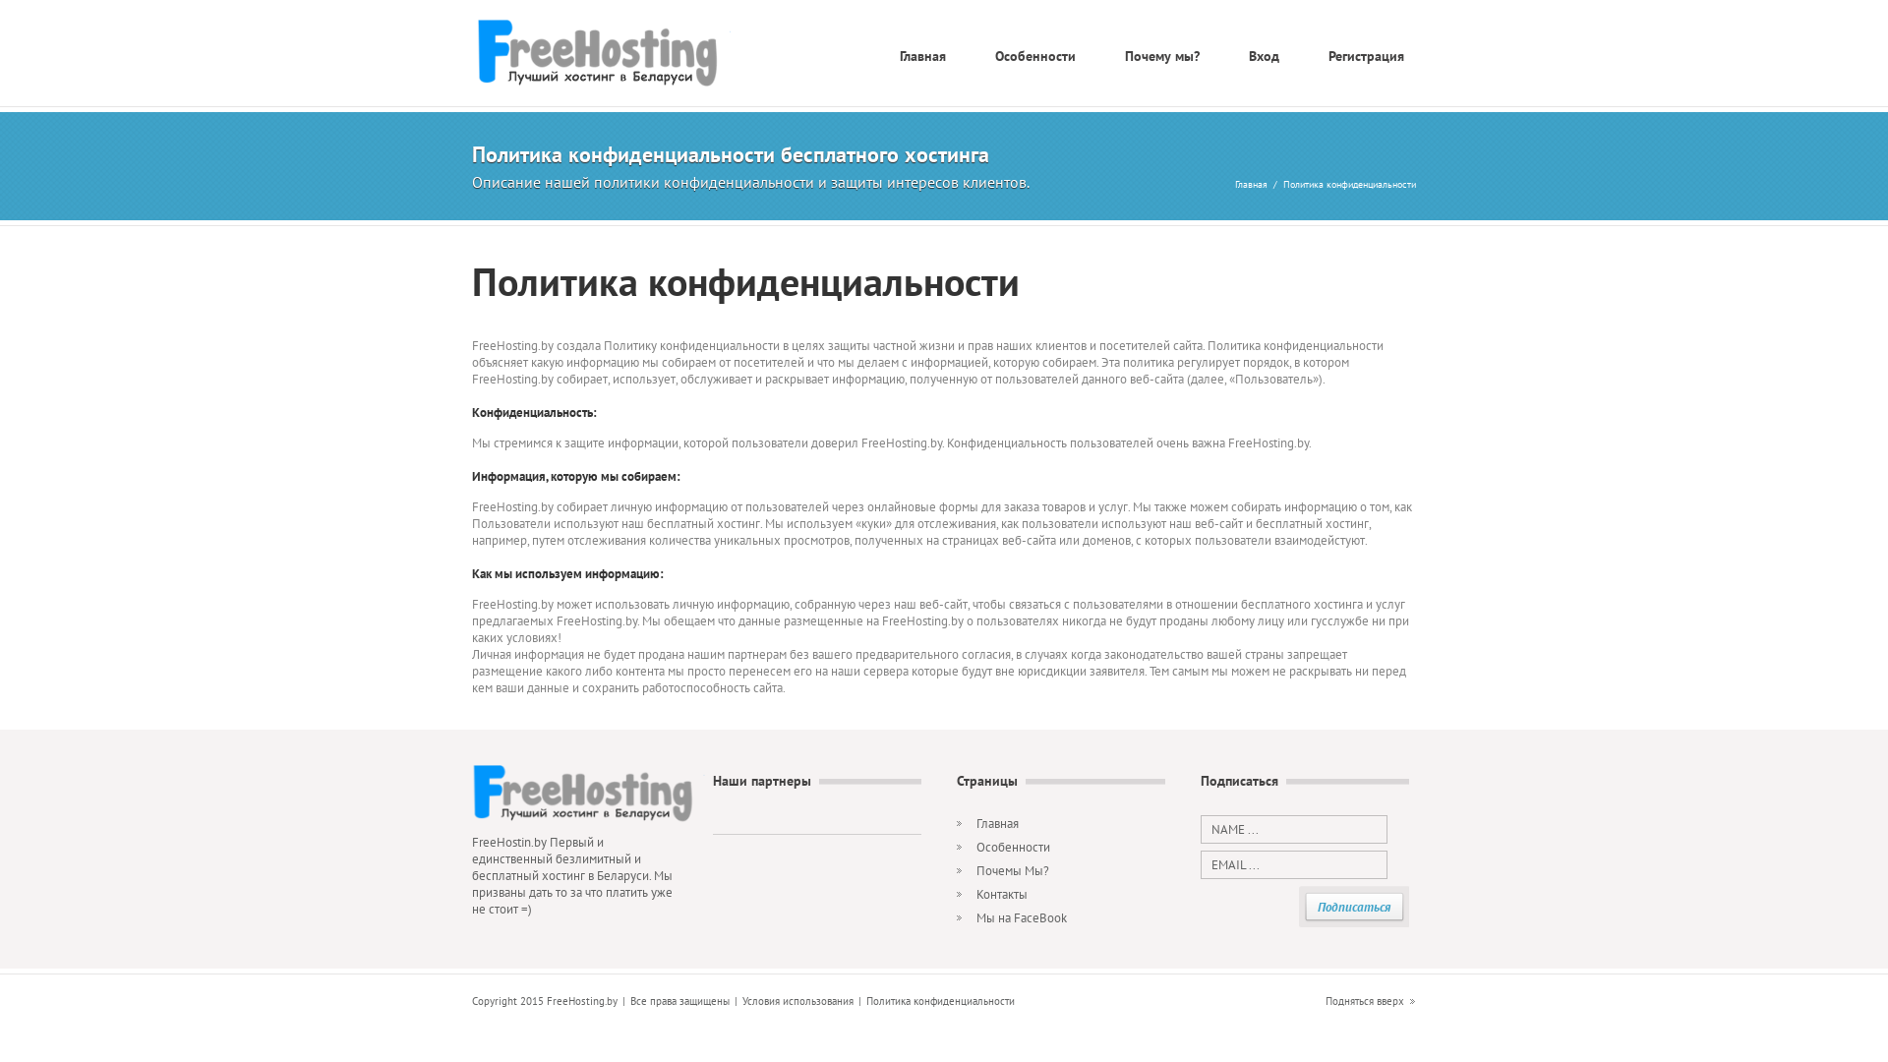 This screenshot has height=1062, width=1888. I want to click on FreeHosting.by, so click(616, 55).